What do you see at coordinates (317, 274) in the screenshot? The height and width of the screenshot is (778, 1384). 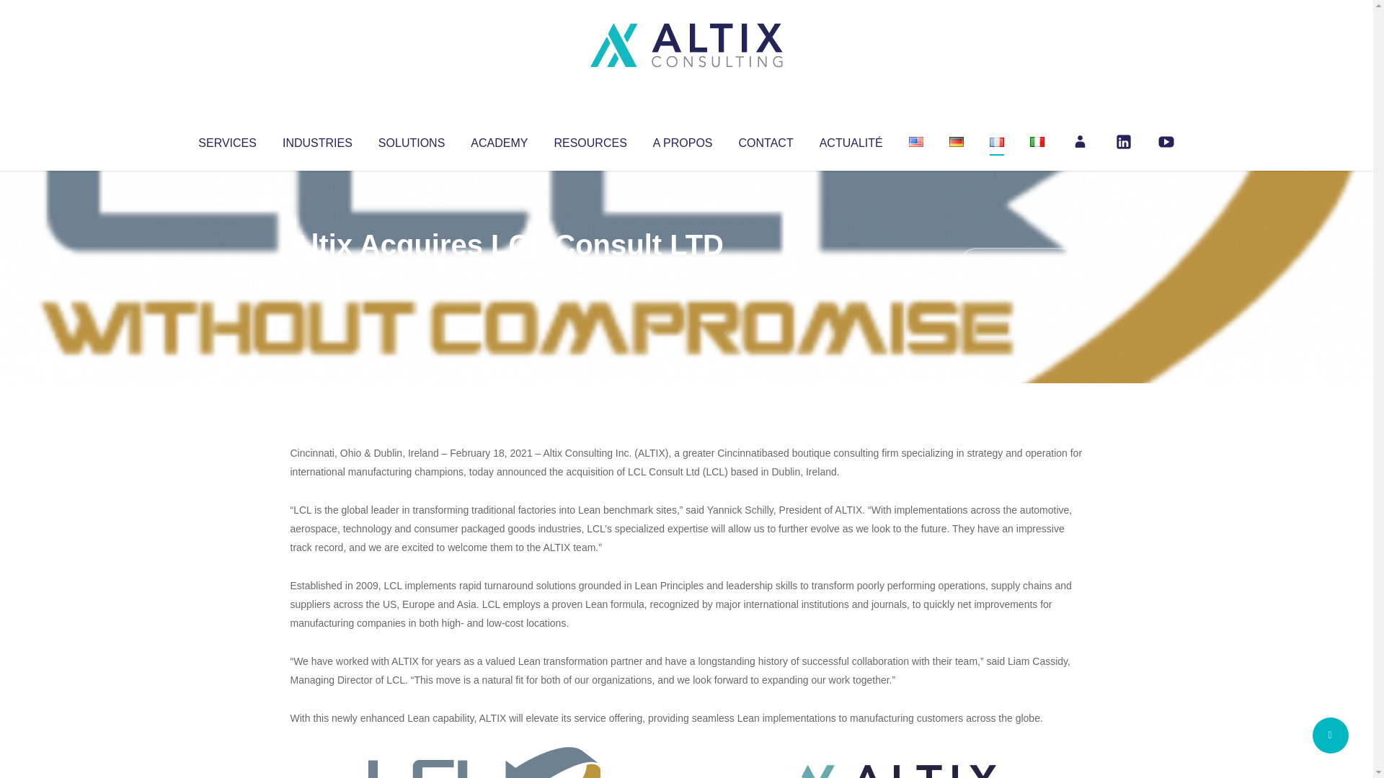 I see `Altix` at bounding box center [317, 274].